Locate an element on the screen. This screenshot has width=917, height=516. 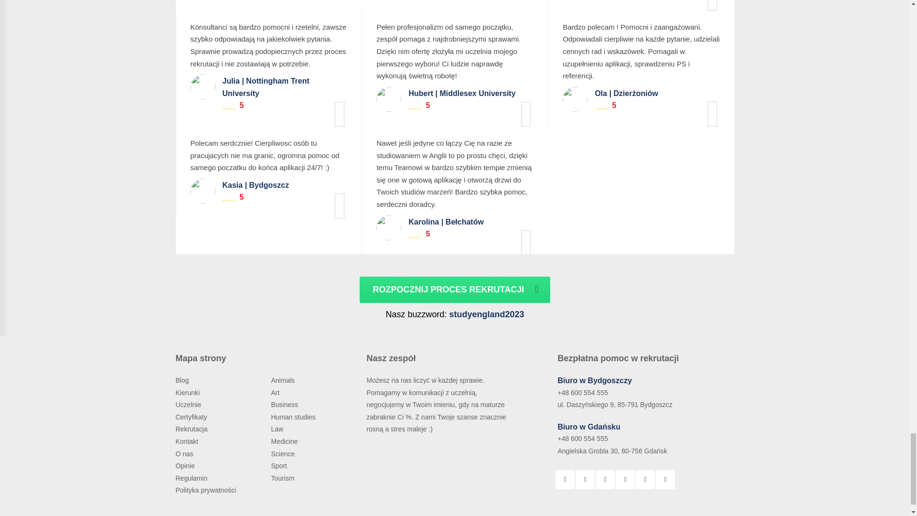
Certyfikaty is located at coordinates (192, 417).